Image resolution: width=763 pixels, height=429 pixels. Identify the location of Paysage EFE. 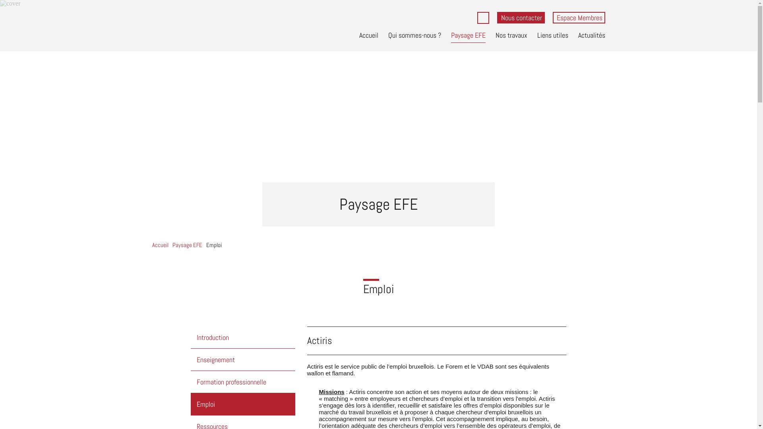
(468, 33).